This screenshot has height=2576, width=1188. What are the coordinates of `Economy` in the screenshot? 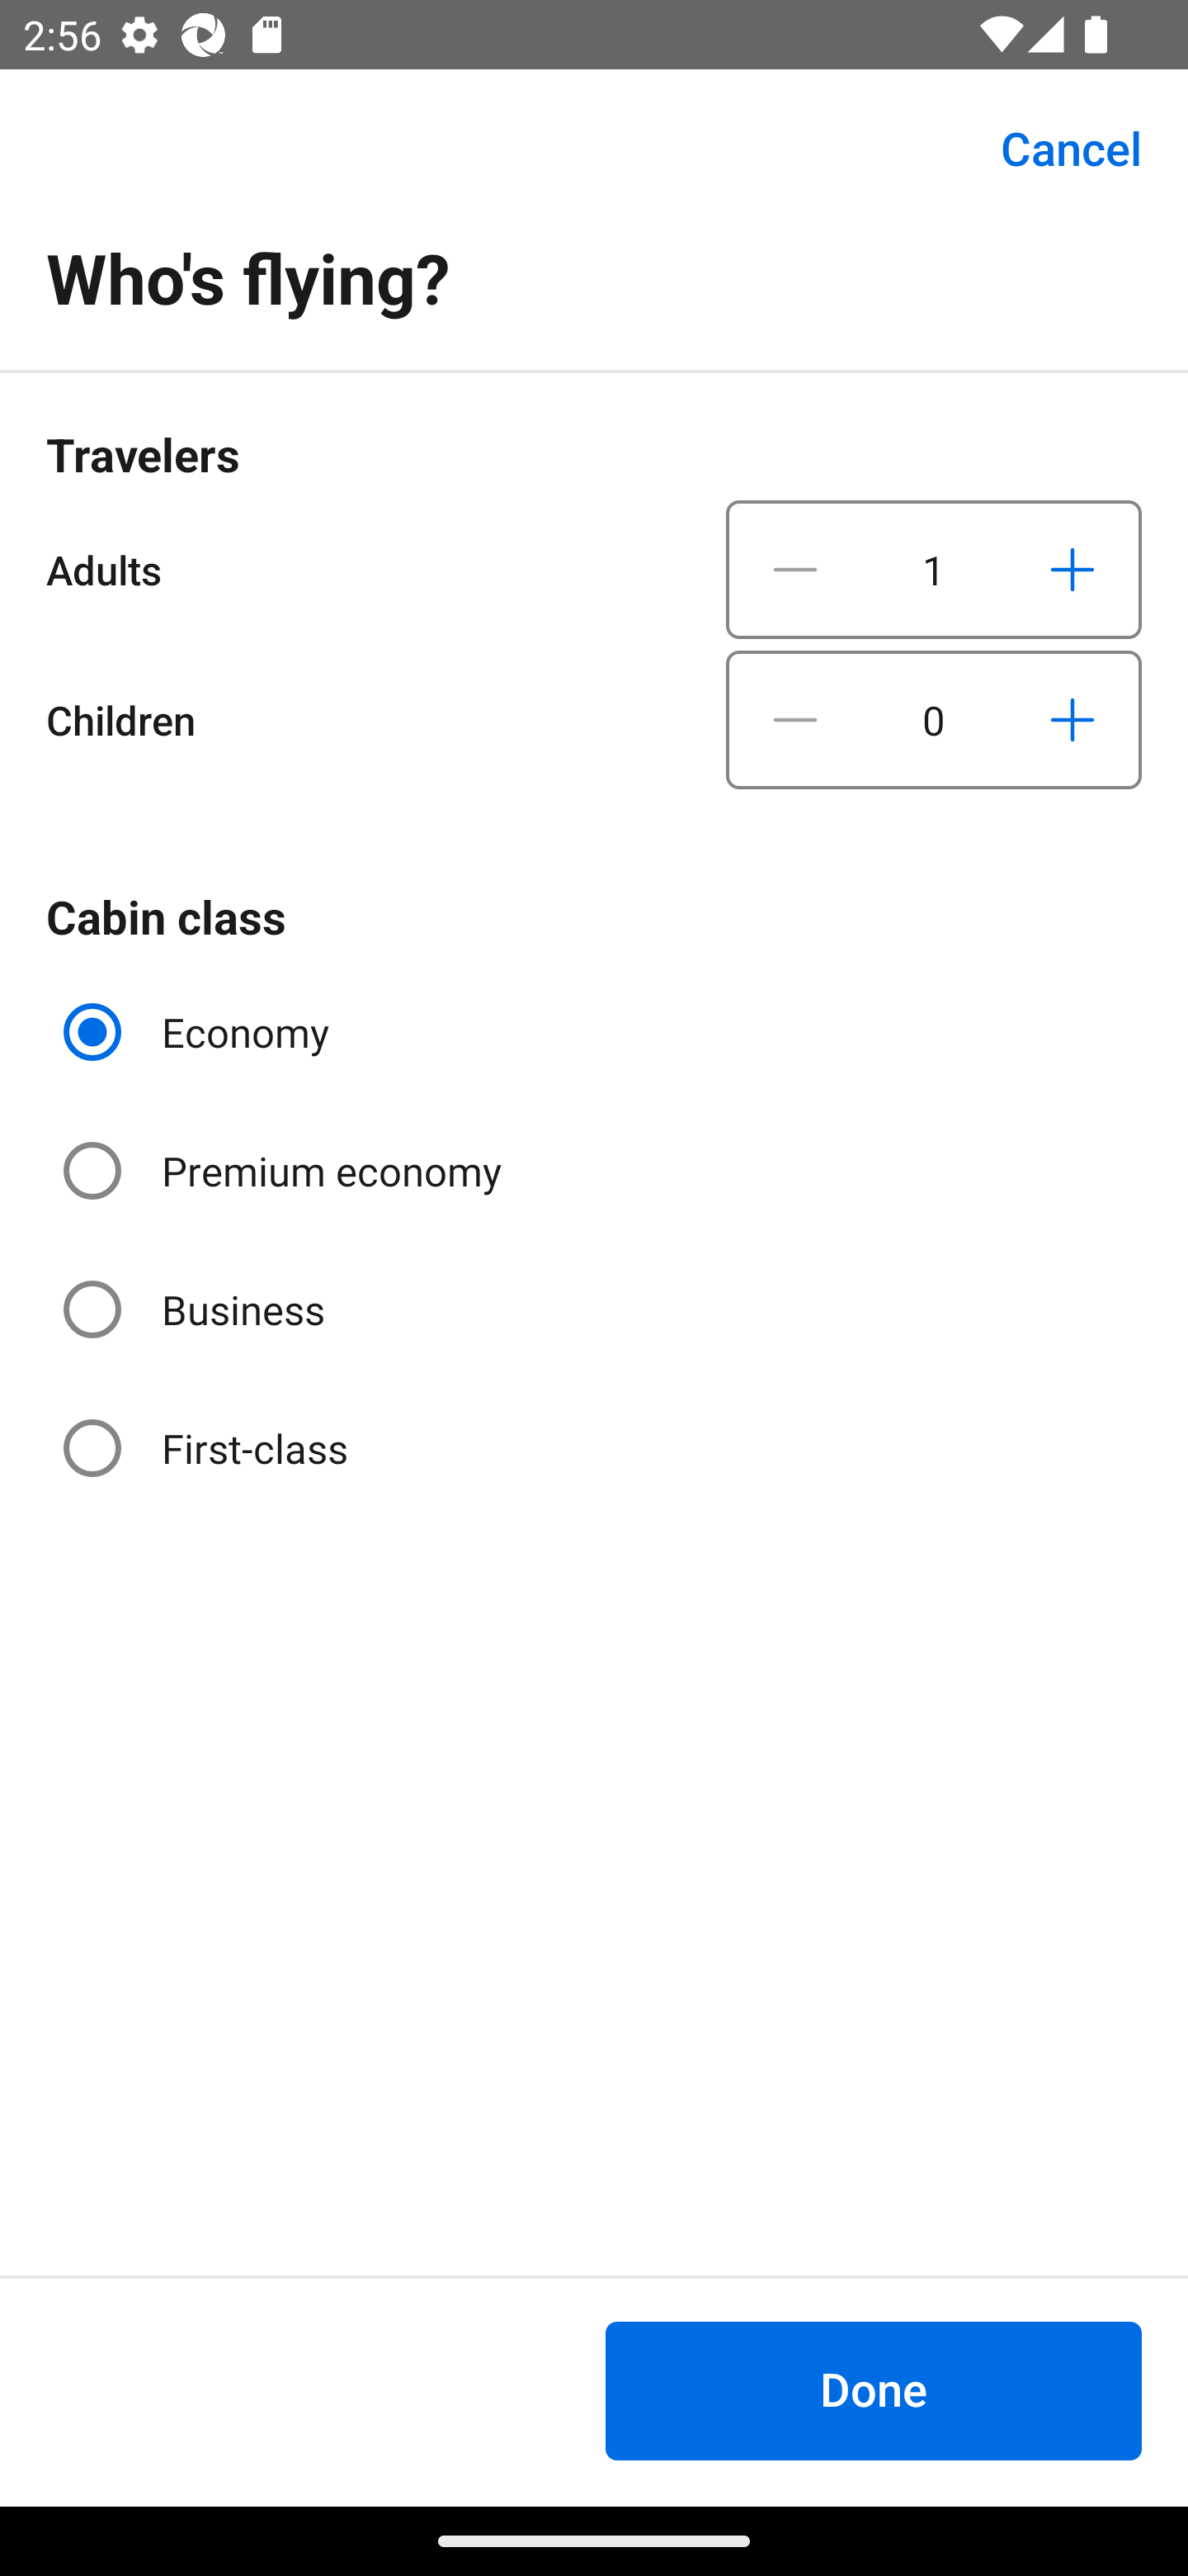 It's located at (200, 1032).